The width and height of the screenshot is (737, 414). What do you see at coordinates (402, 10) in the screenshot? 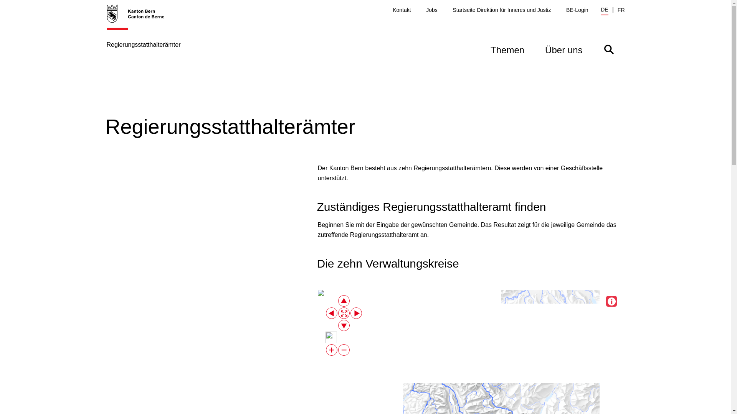
I see `Kontakt` at bounding box center [402, 10].